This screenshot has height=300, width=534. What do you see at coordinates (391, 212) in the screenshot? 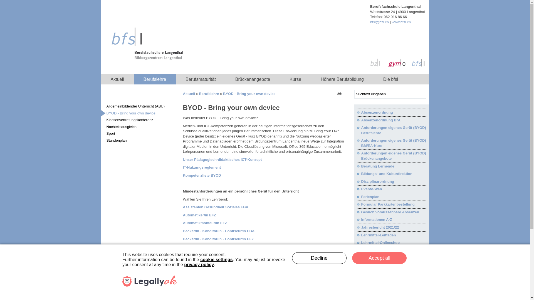
I see `Gesuch voraussehbare Absenzen` at bounding box center [391, 212].